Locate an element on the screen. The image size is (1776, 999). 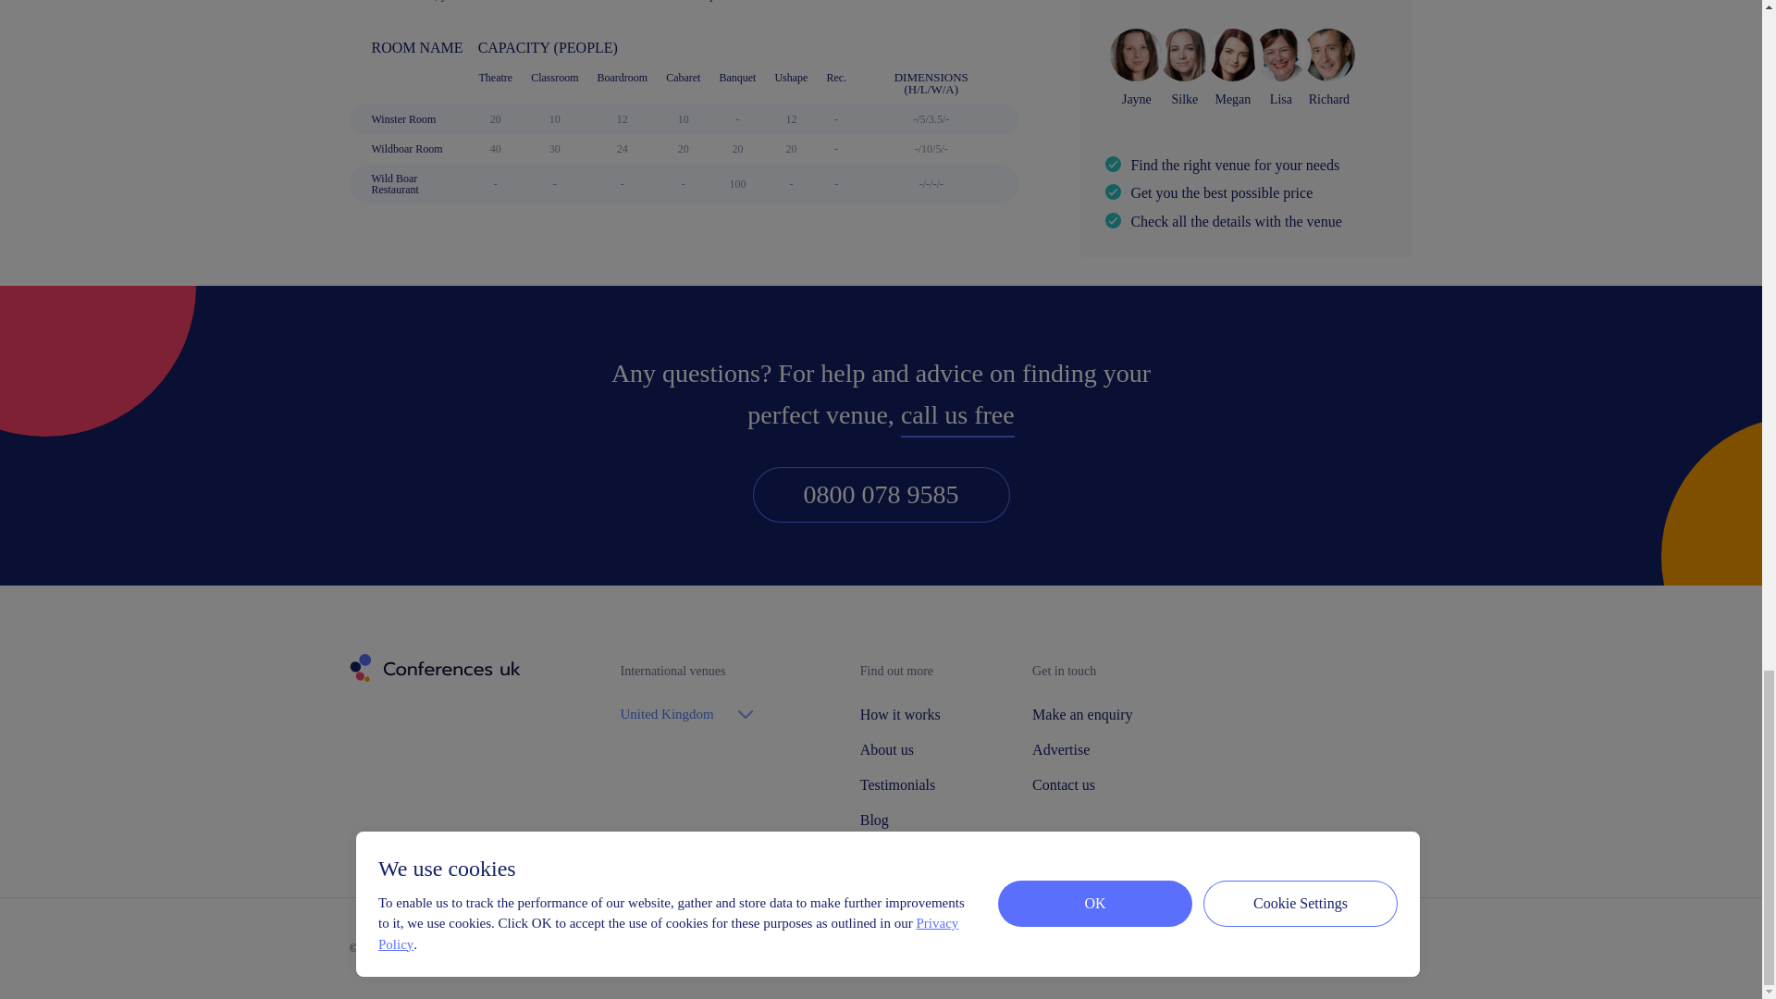
Blog is located at coordinates (899, 820).